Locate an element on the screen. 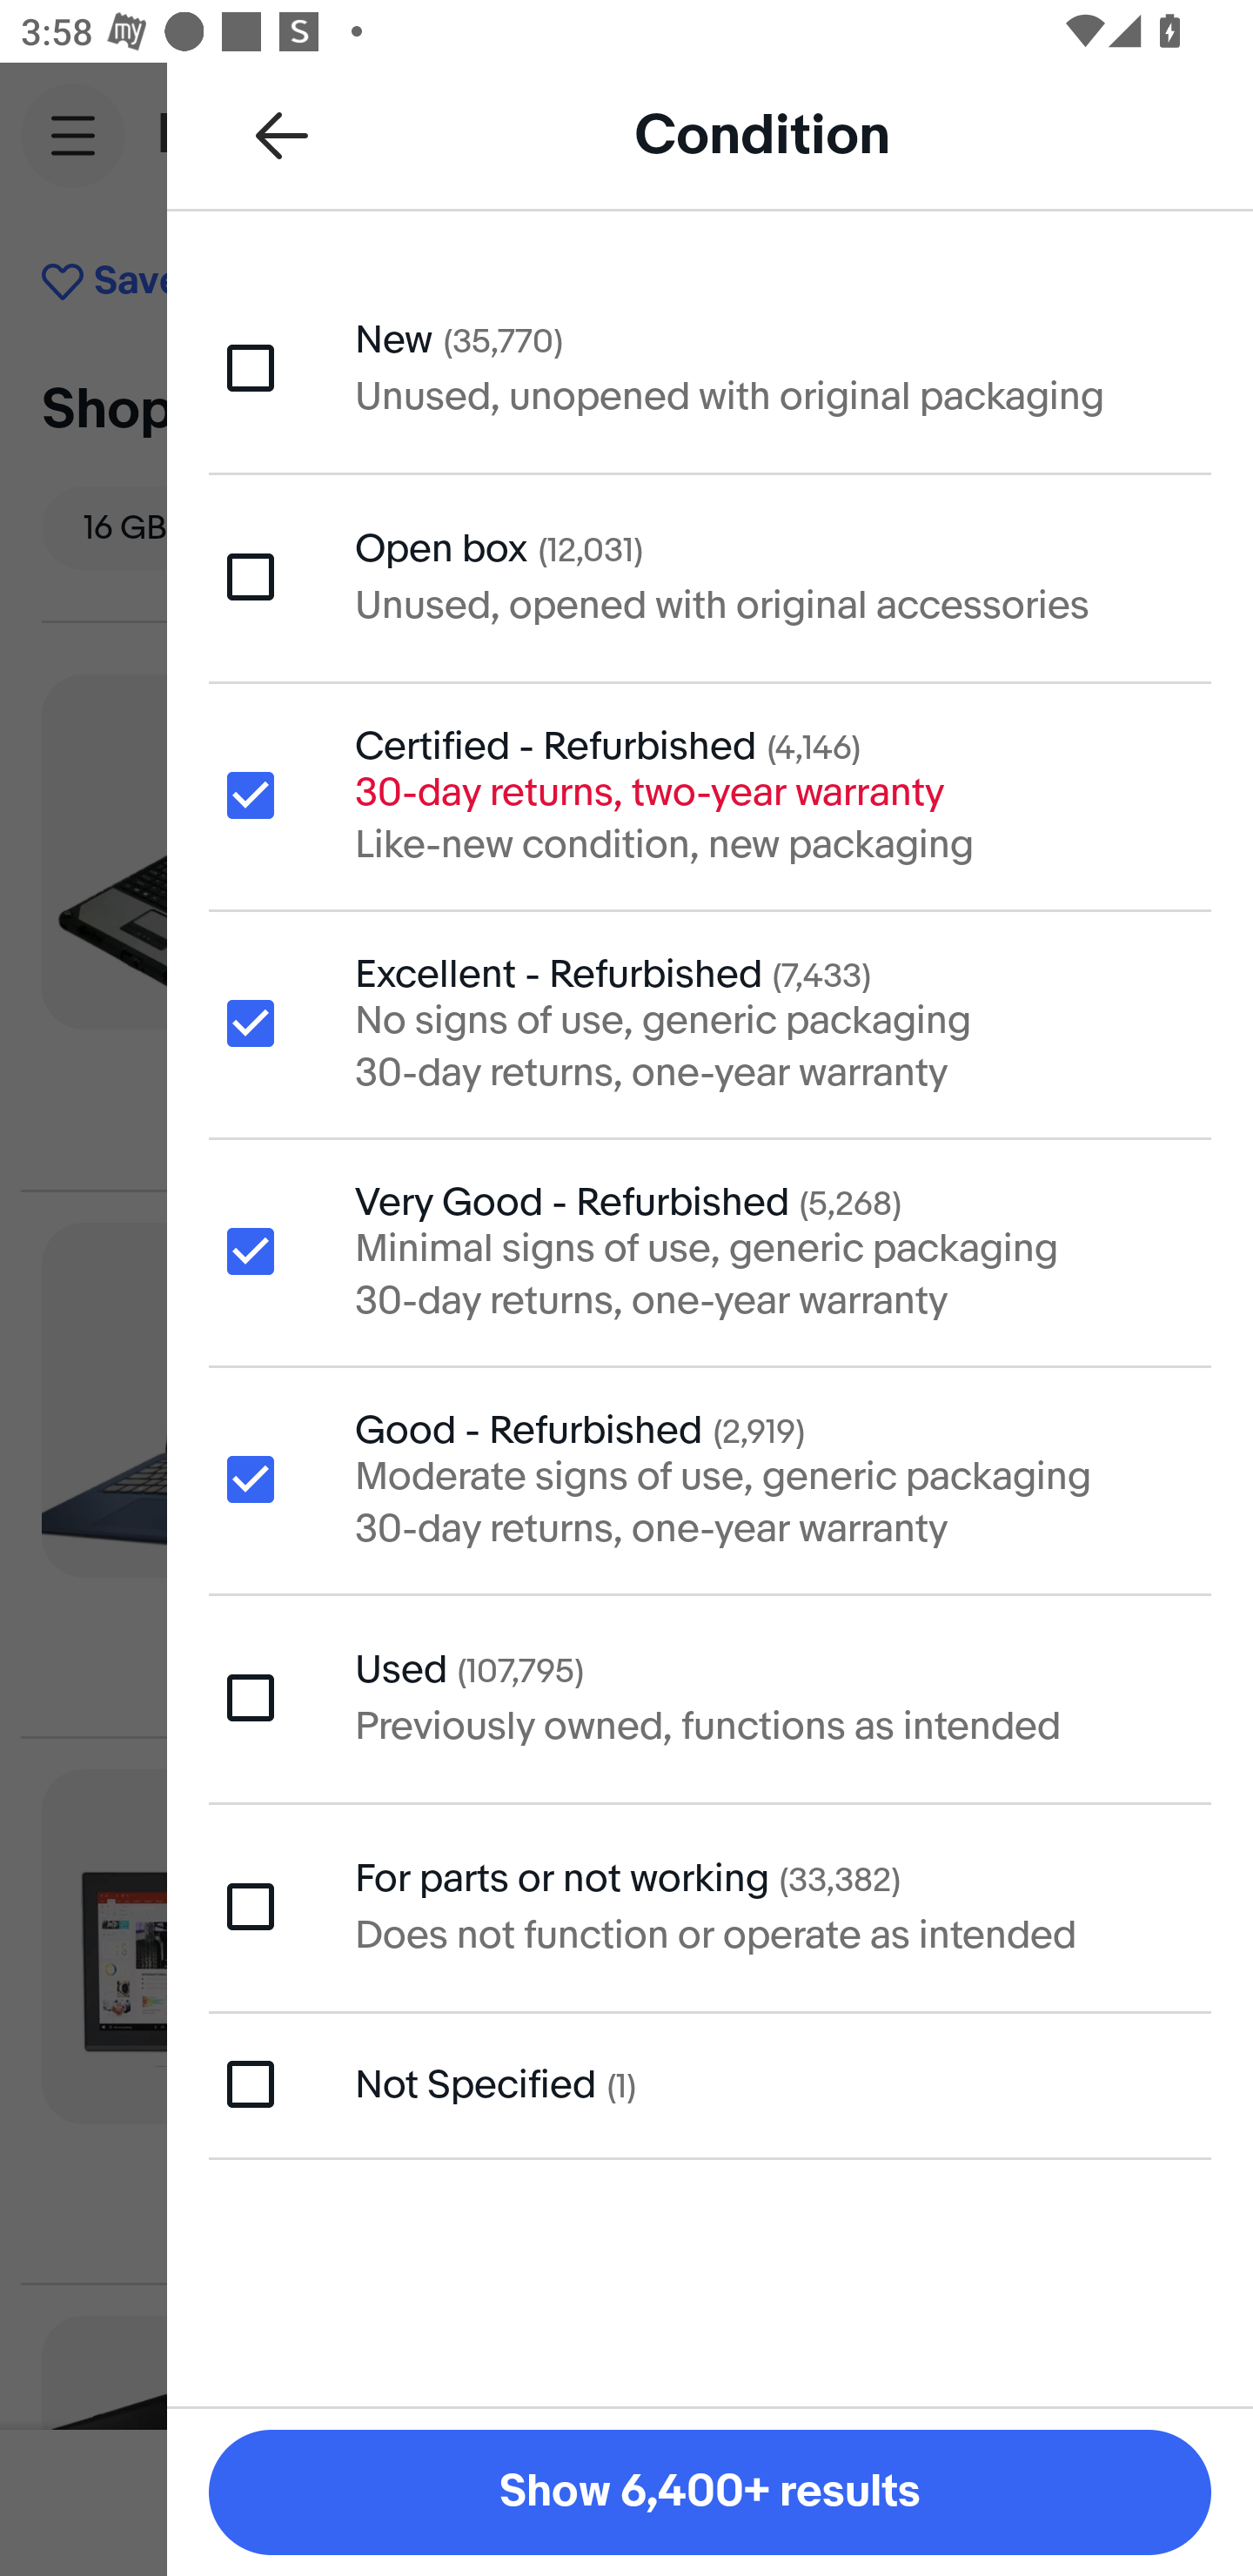 This screenshot has height=2576, width=1253. Not Specified (1) is located at coordinates (710, 2085).